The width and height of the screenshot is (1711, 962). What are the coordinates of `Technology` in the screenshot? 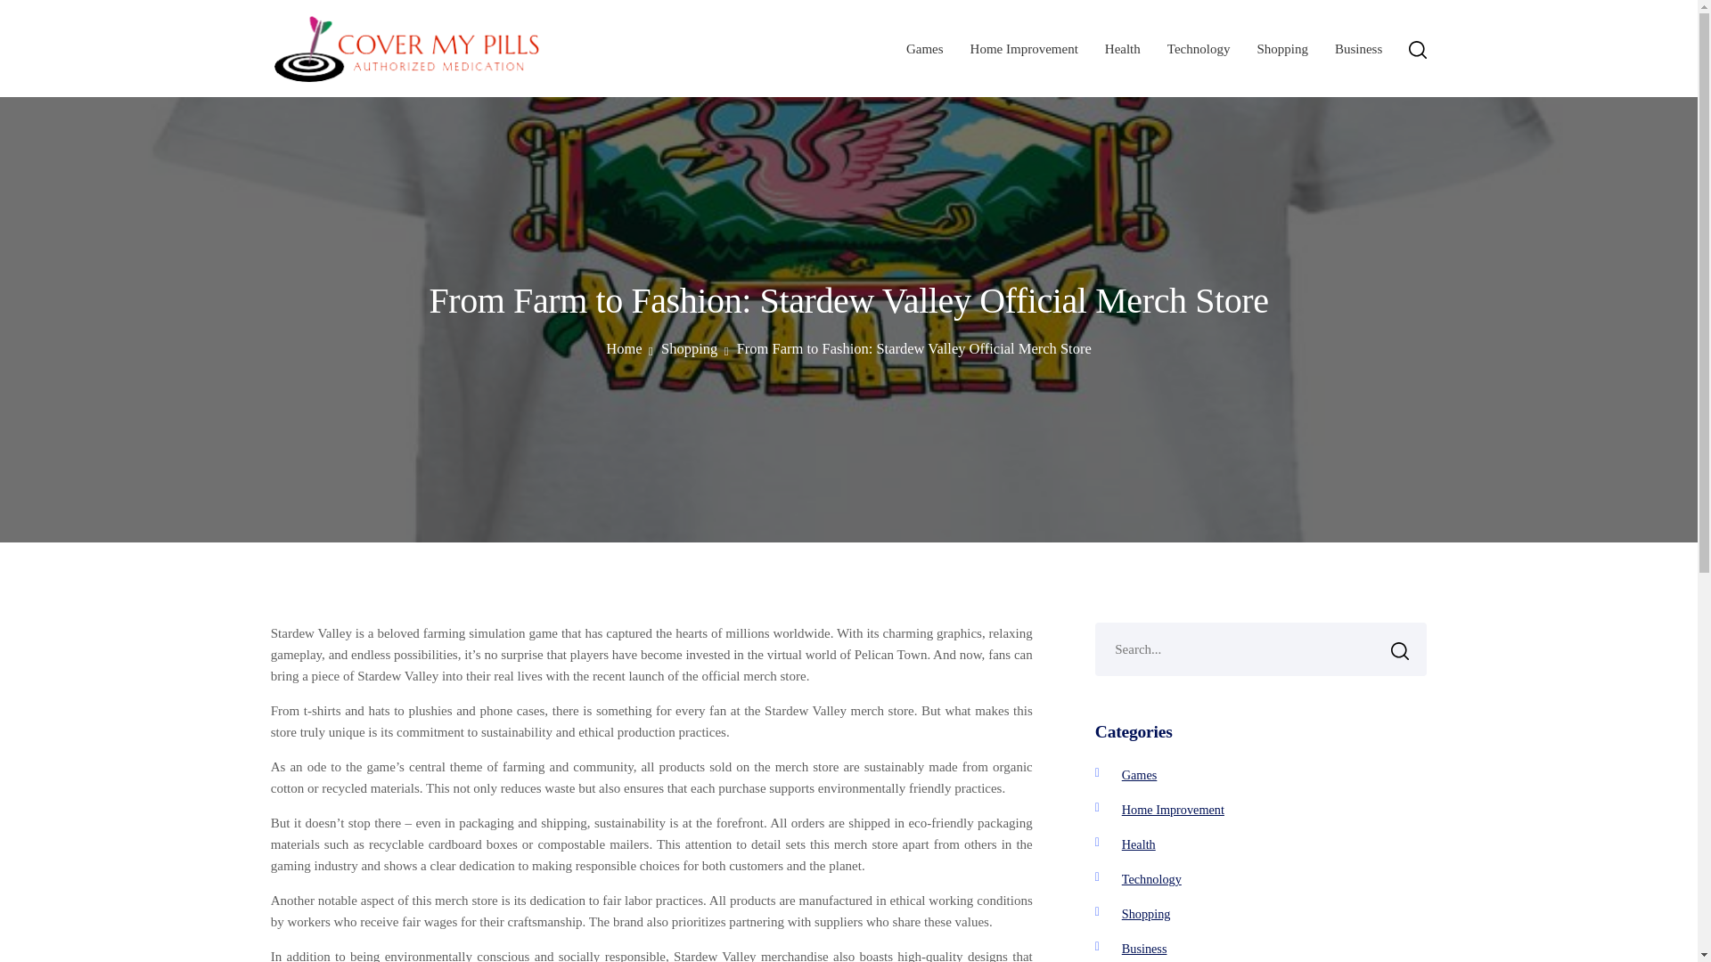 It's located at (1198, 48).